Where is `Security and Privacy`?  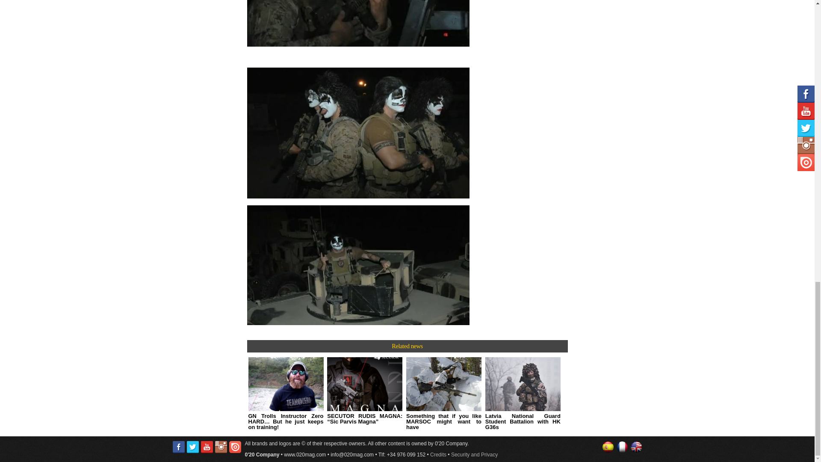
Security and Privacy is located at coordinates (474, 455).